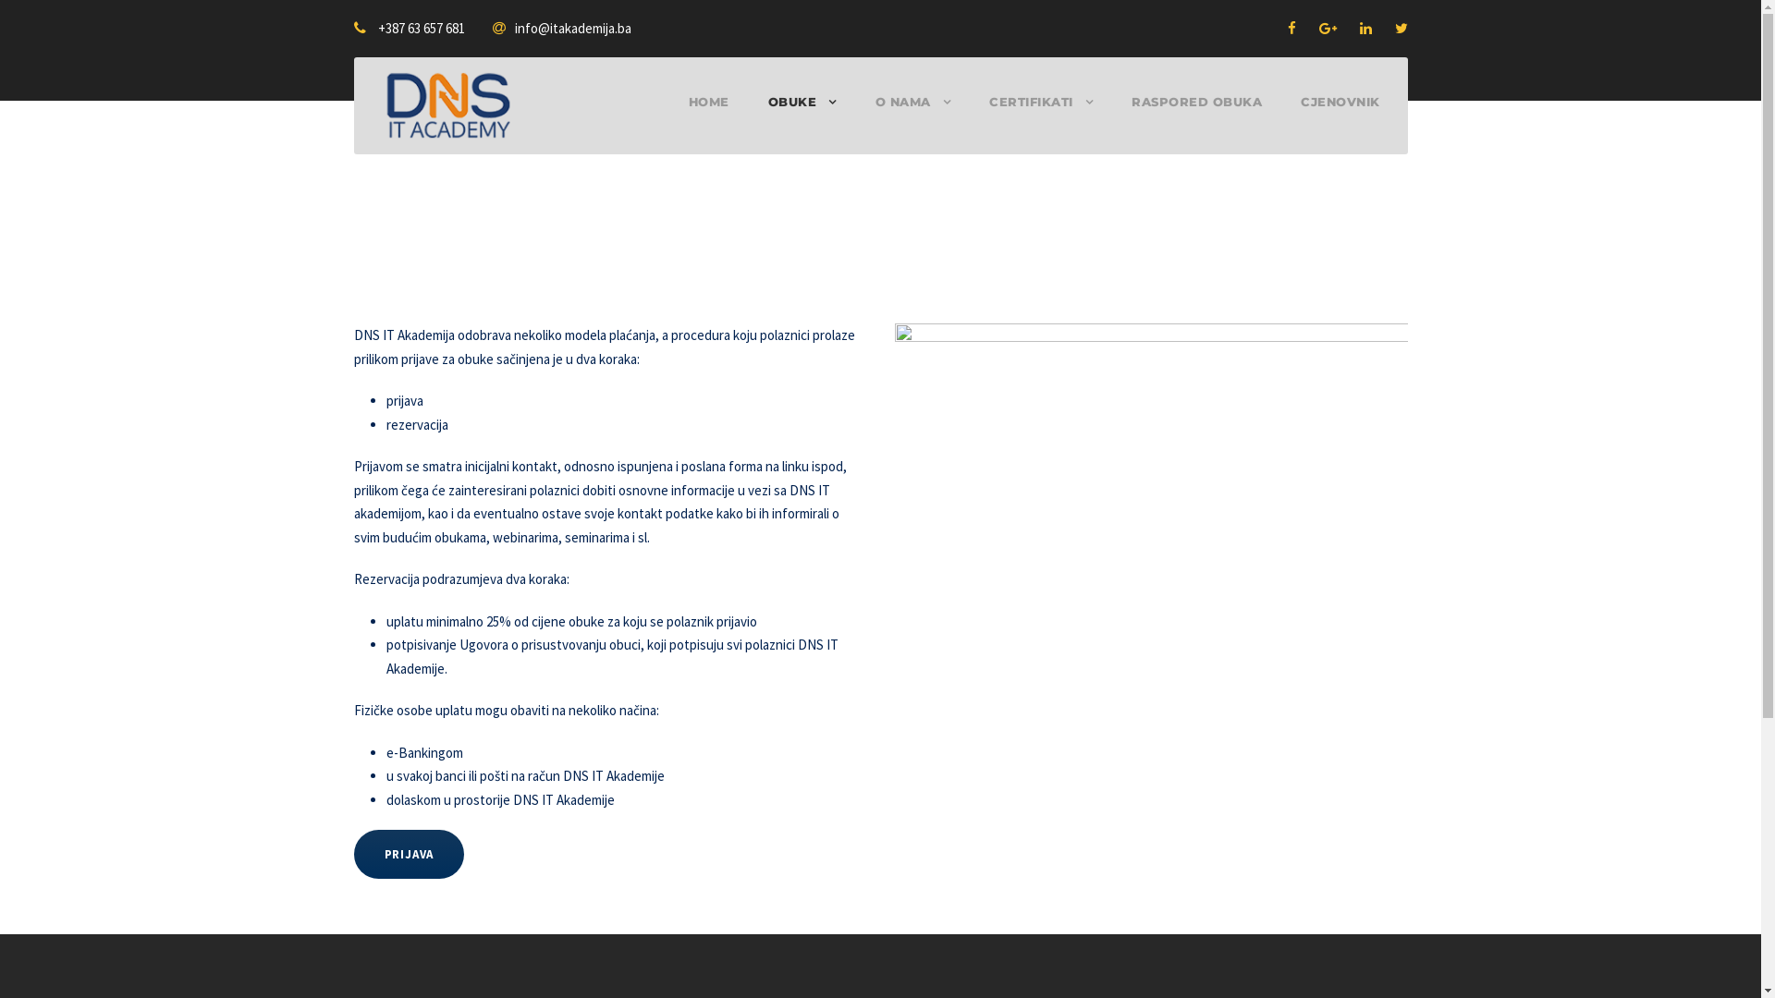 The image size is (1775, 998). I want to click on HOME, so click(708, 118).